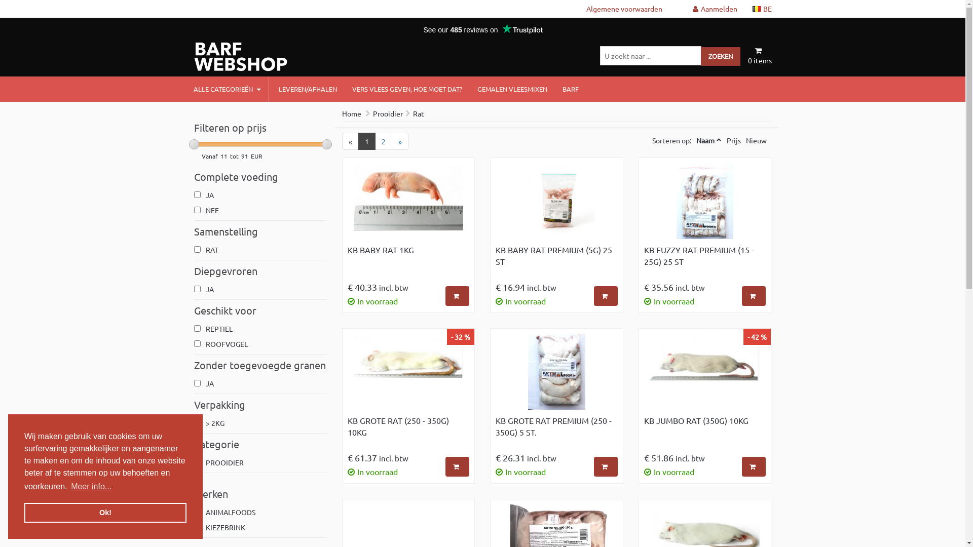 This screenshot has height=547, width=973. What do you see at coordinates (419, 113) in the screenshot?
I see `Rat` at bounding box center [419, 113].